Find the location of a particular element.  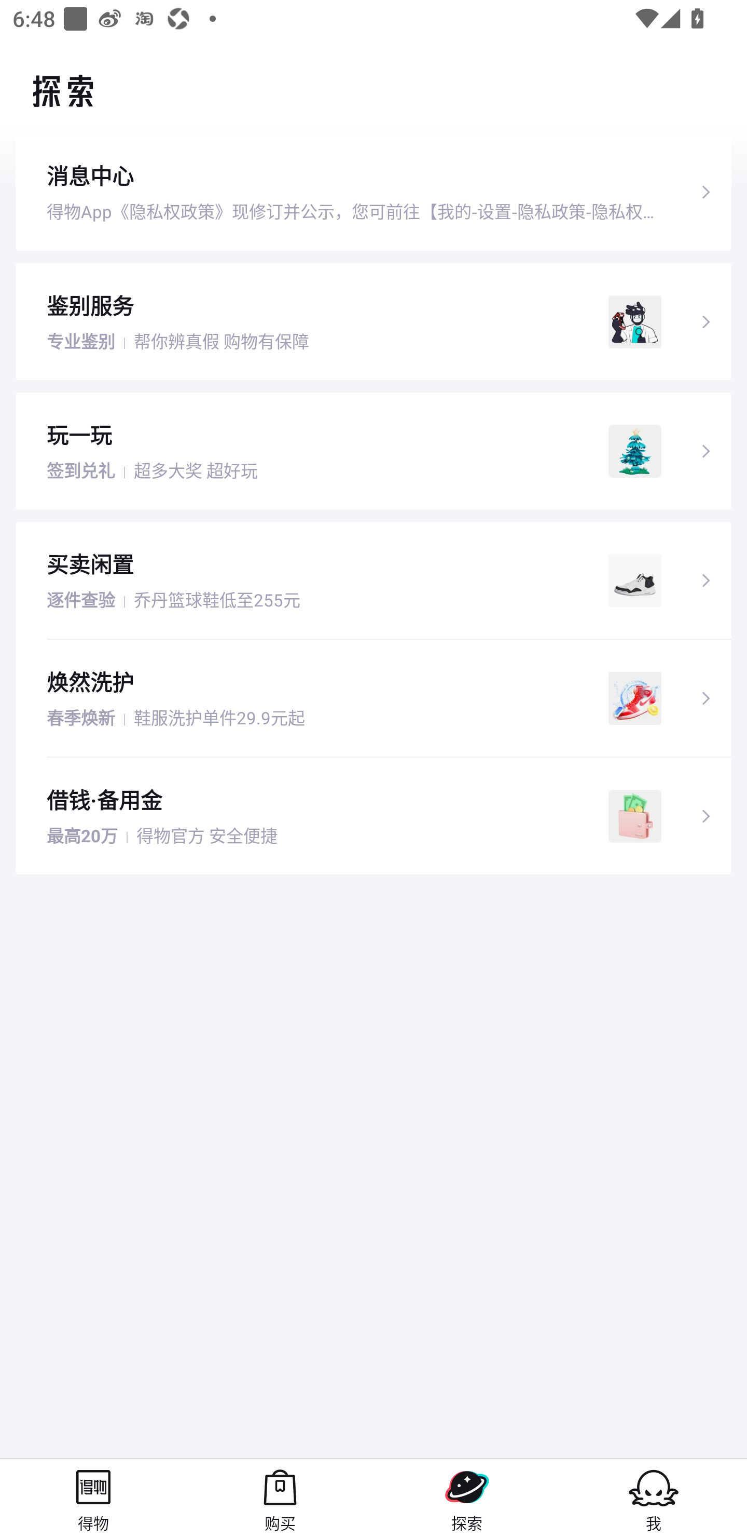

我 is located at coordinates (654, 1498).